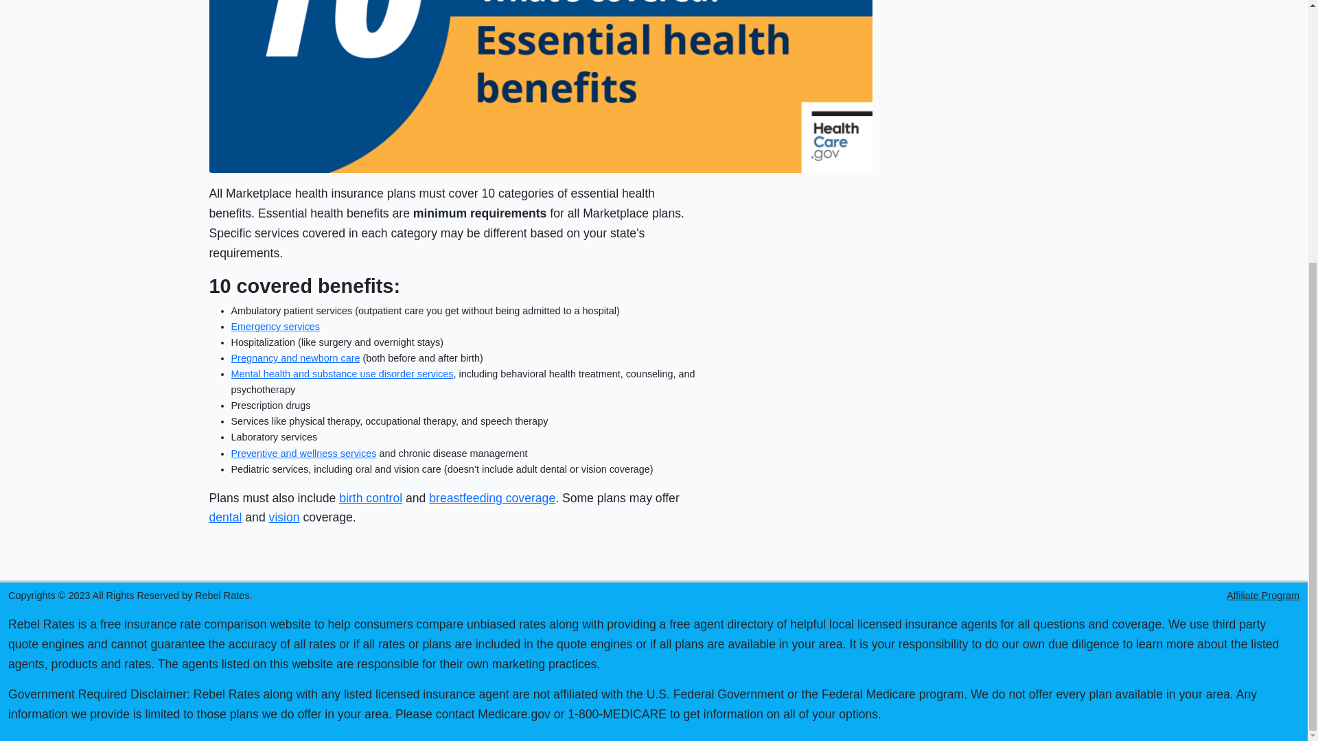 The width and height of the screenshot is (1318, 741). I want to click on Getting emergency care, so click(275, 326).